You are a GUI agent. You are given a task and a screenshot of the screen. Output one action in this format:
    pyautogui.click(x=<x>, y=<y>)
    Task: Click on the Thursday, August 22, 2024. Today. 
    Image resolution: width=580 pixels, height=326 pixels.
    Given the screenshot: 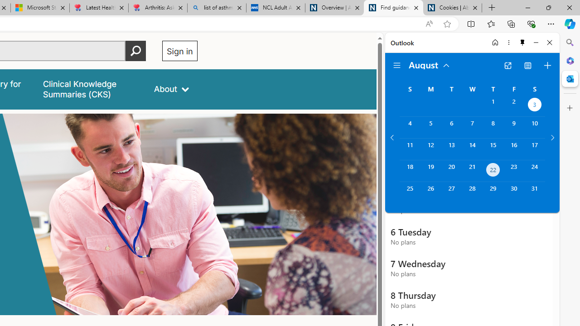 What is the action you would take?
    pyautogui.click(x=493, y=171)
    